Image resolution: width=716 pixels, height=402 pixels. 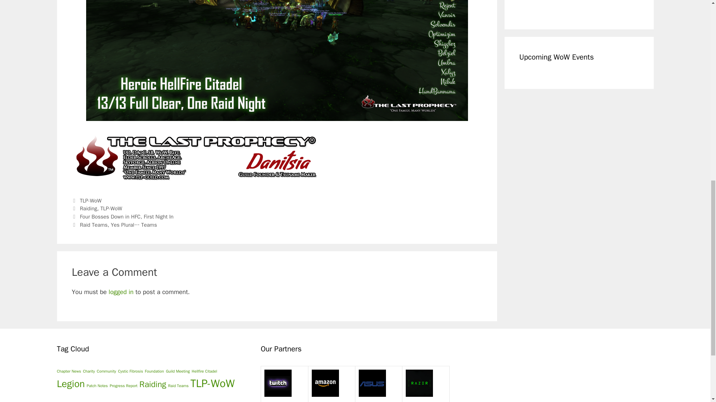 I want to click on Four Bosses Down in HFC, First Night In, so click(x=126, y=217).